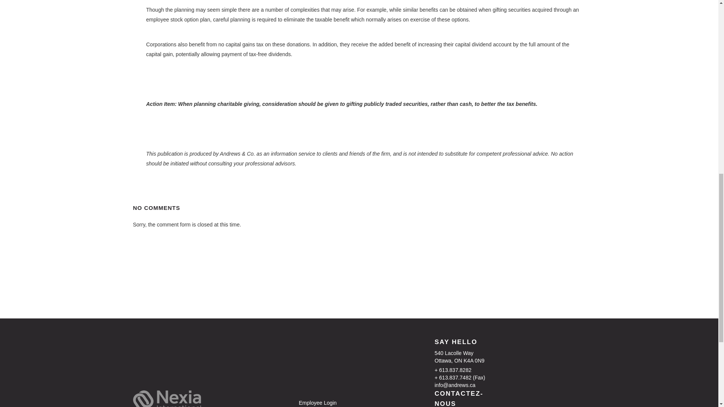  Describe the element at coordinates (335, 402) in the screenshot. I see `Employee Login` at that location.